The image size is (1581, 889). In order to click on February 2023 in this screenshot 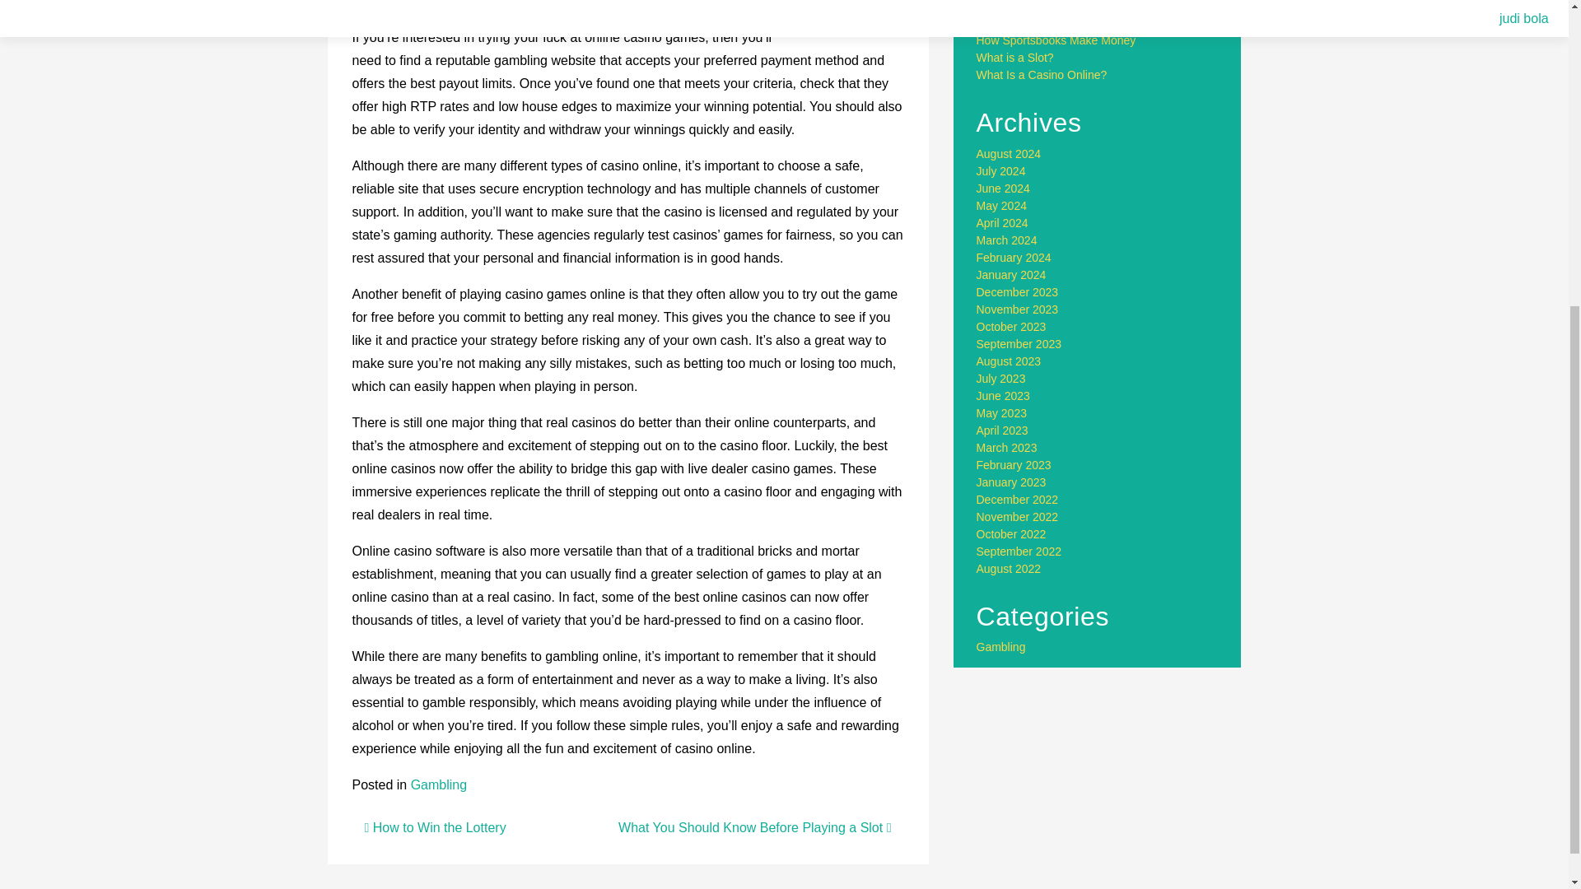, I will do `click(1014, 465)`.